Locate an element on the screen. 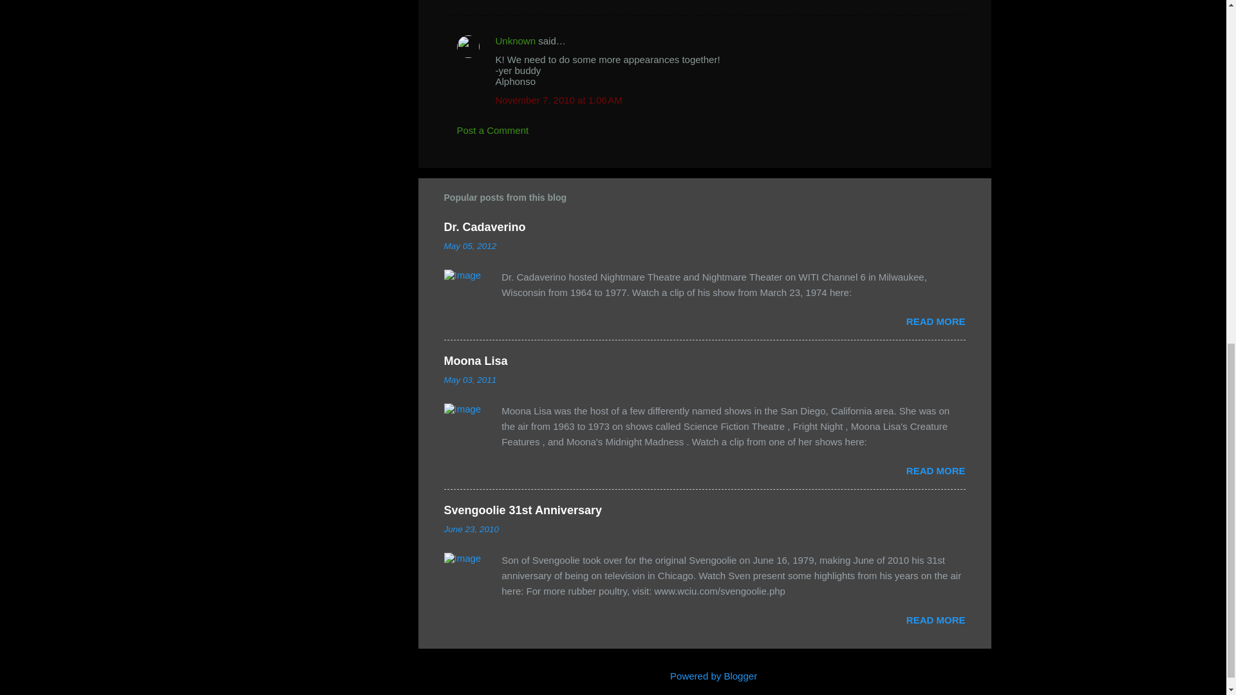 This screenshot has width=1236, height=695. READ MORE is located at coordinates (935, 470).